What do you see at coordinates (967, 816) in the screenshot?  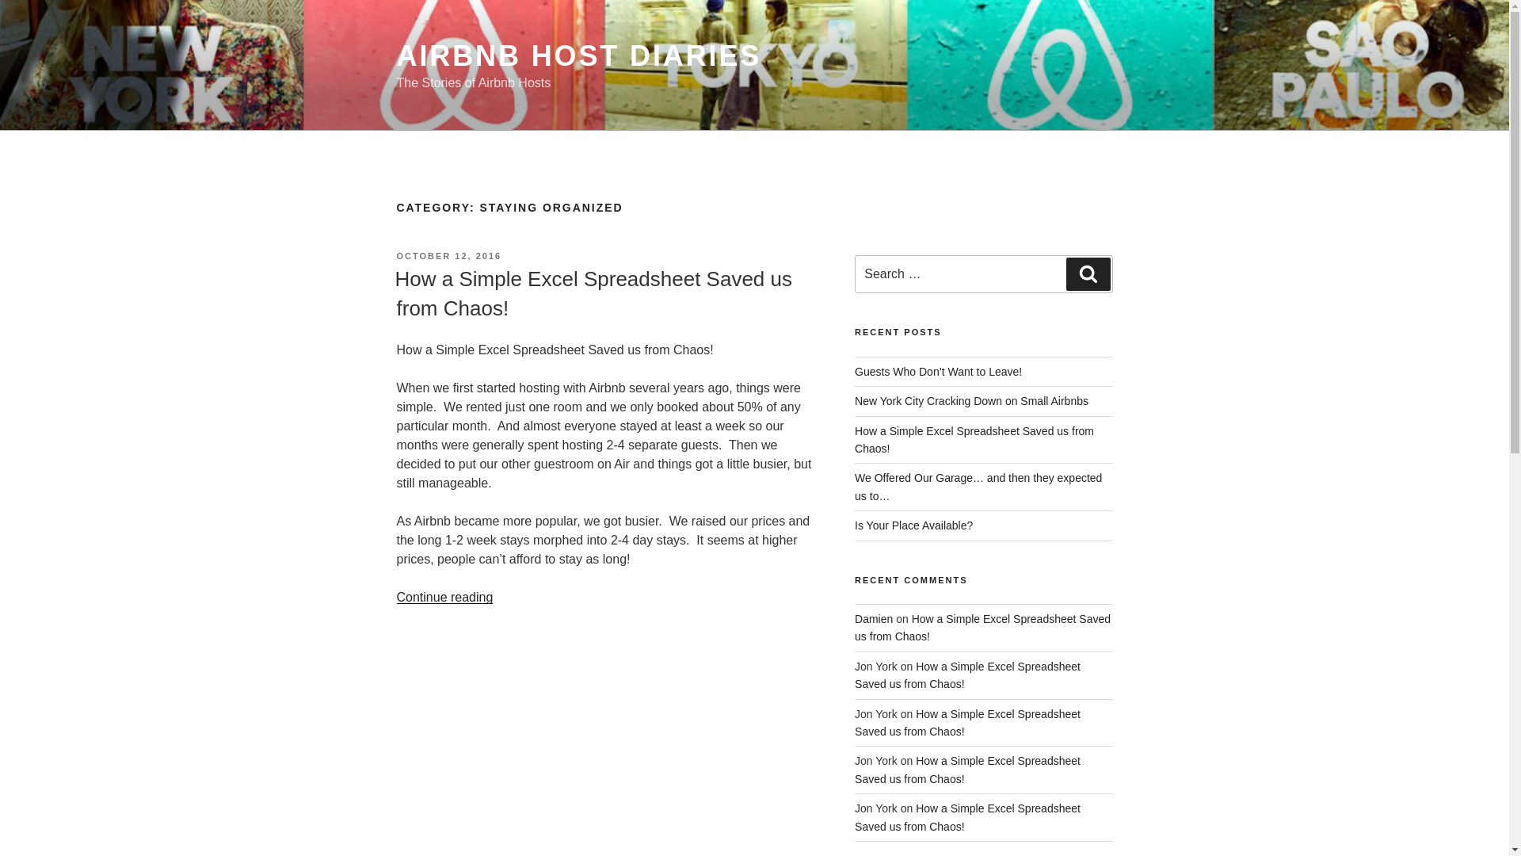 I see `How a Simple Excel Spreadsheet Saved us from Chaos!` at bounding box center [967, 816].